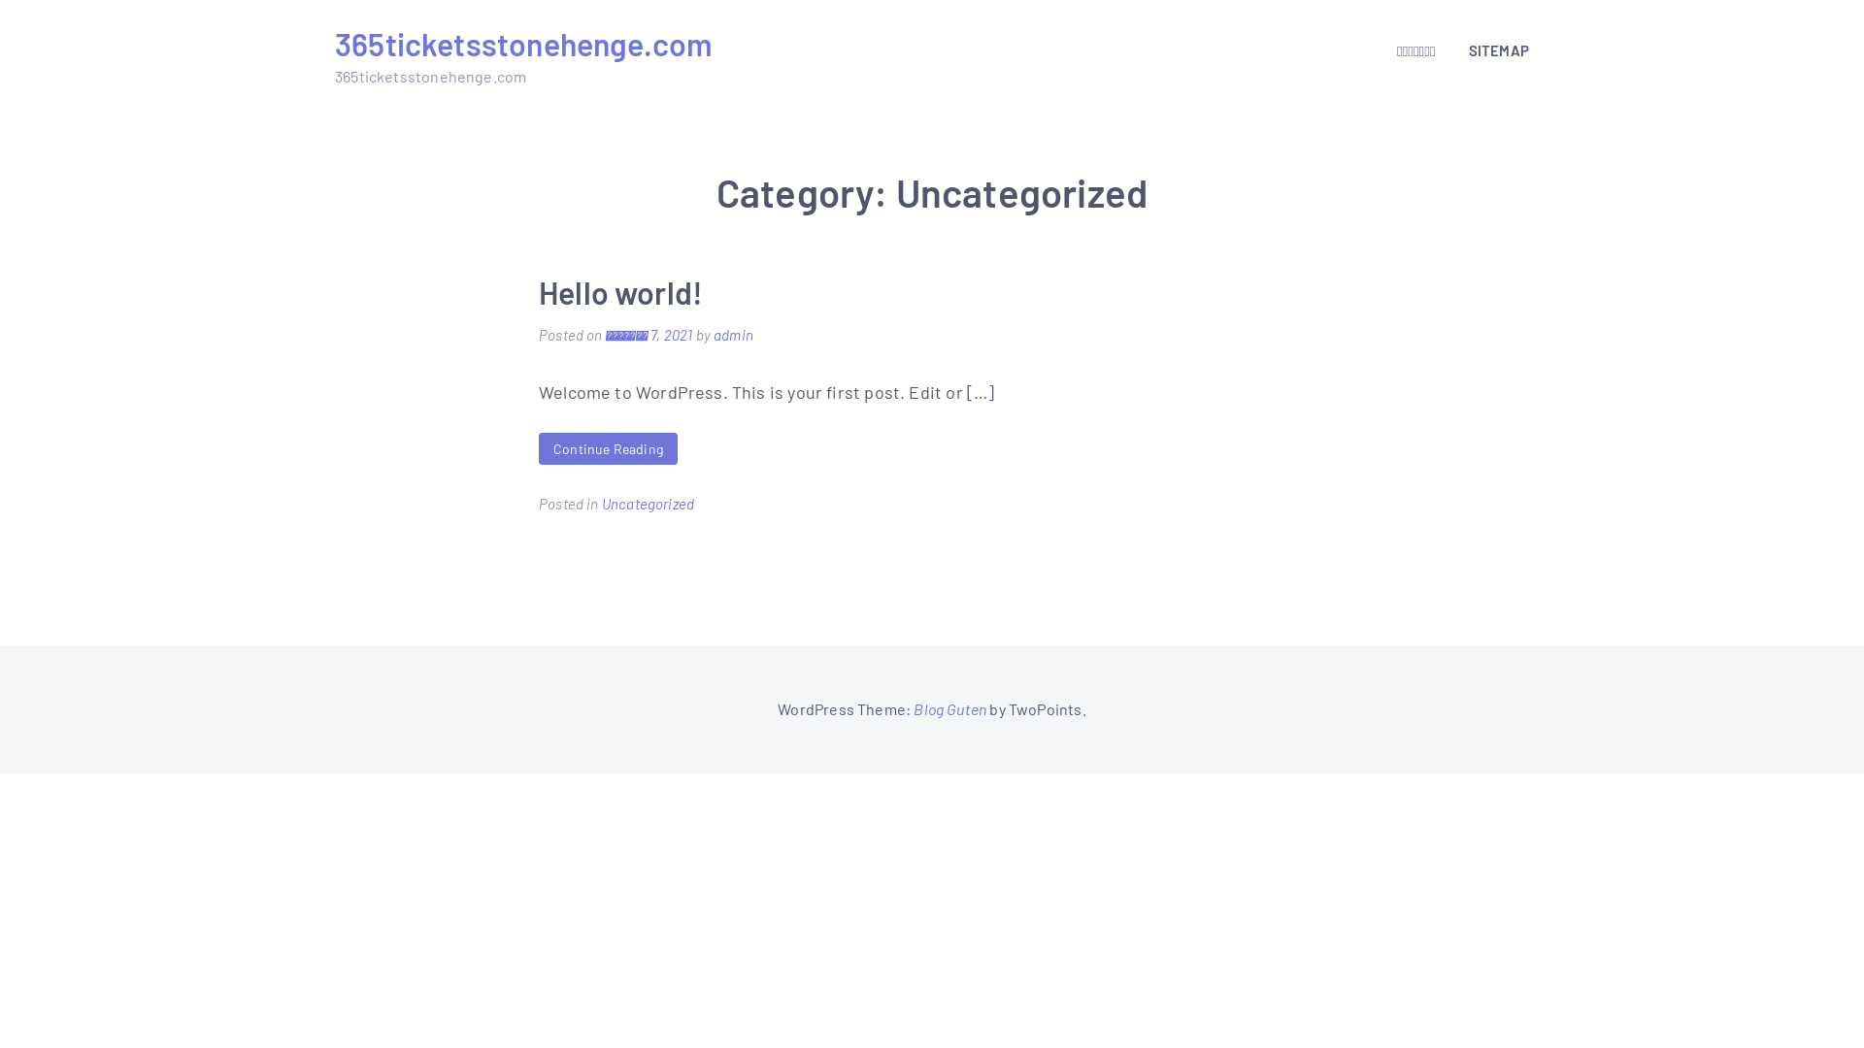 This screenshot has width=1864, height=1048. I want to click on admin, so click(734, 335).